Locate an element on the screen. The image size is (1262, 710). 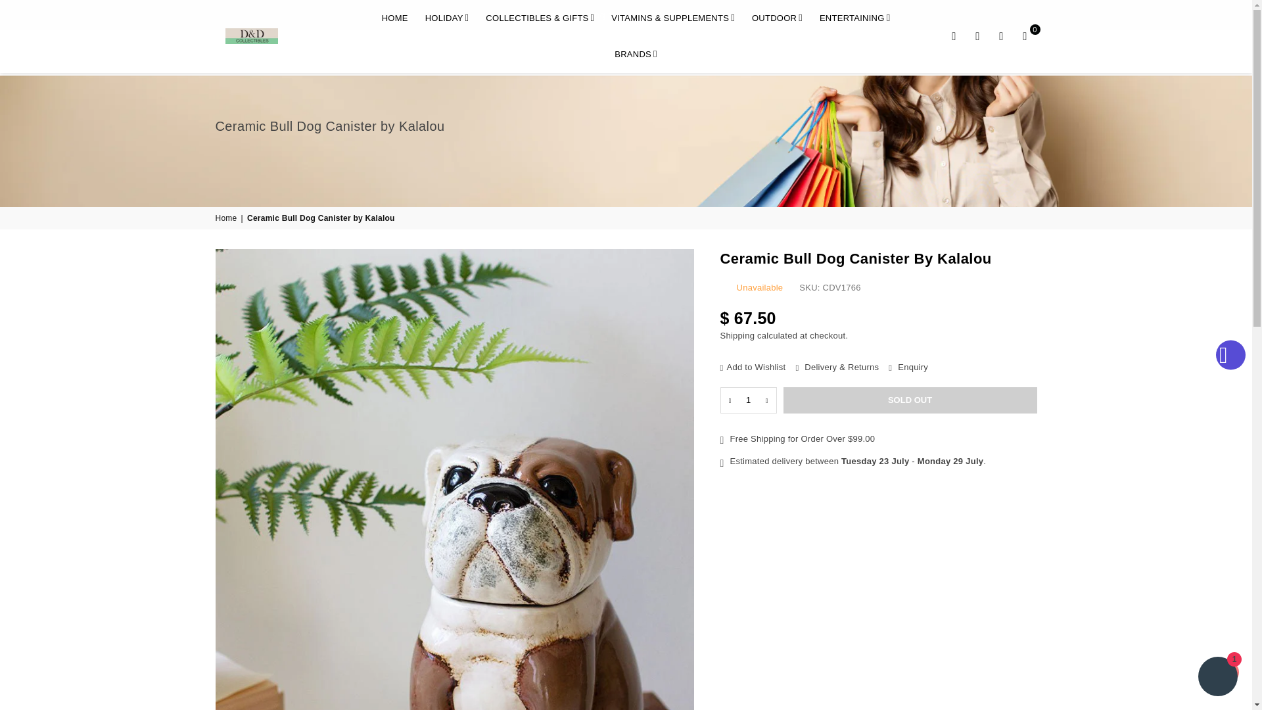
Settings is located at coordinates (978, 35).